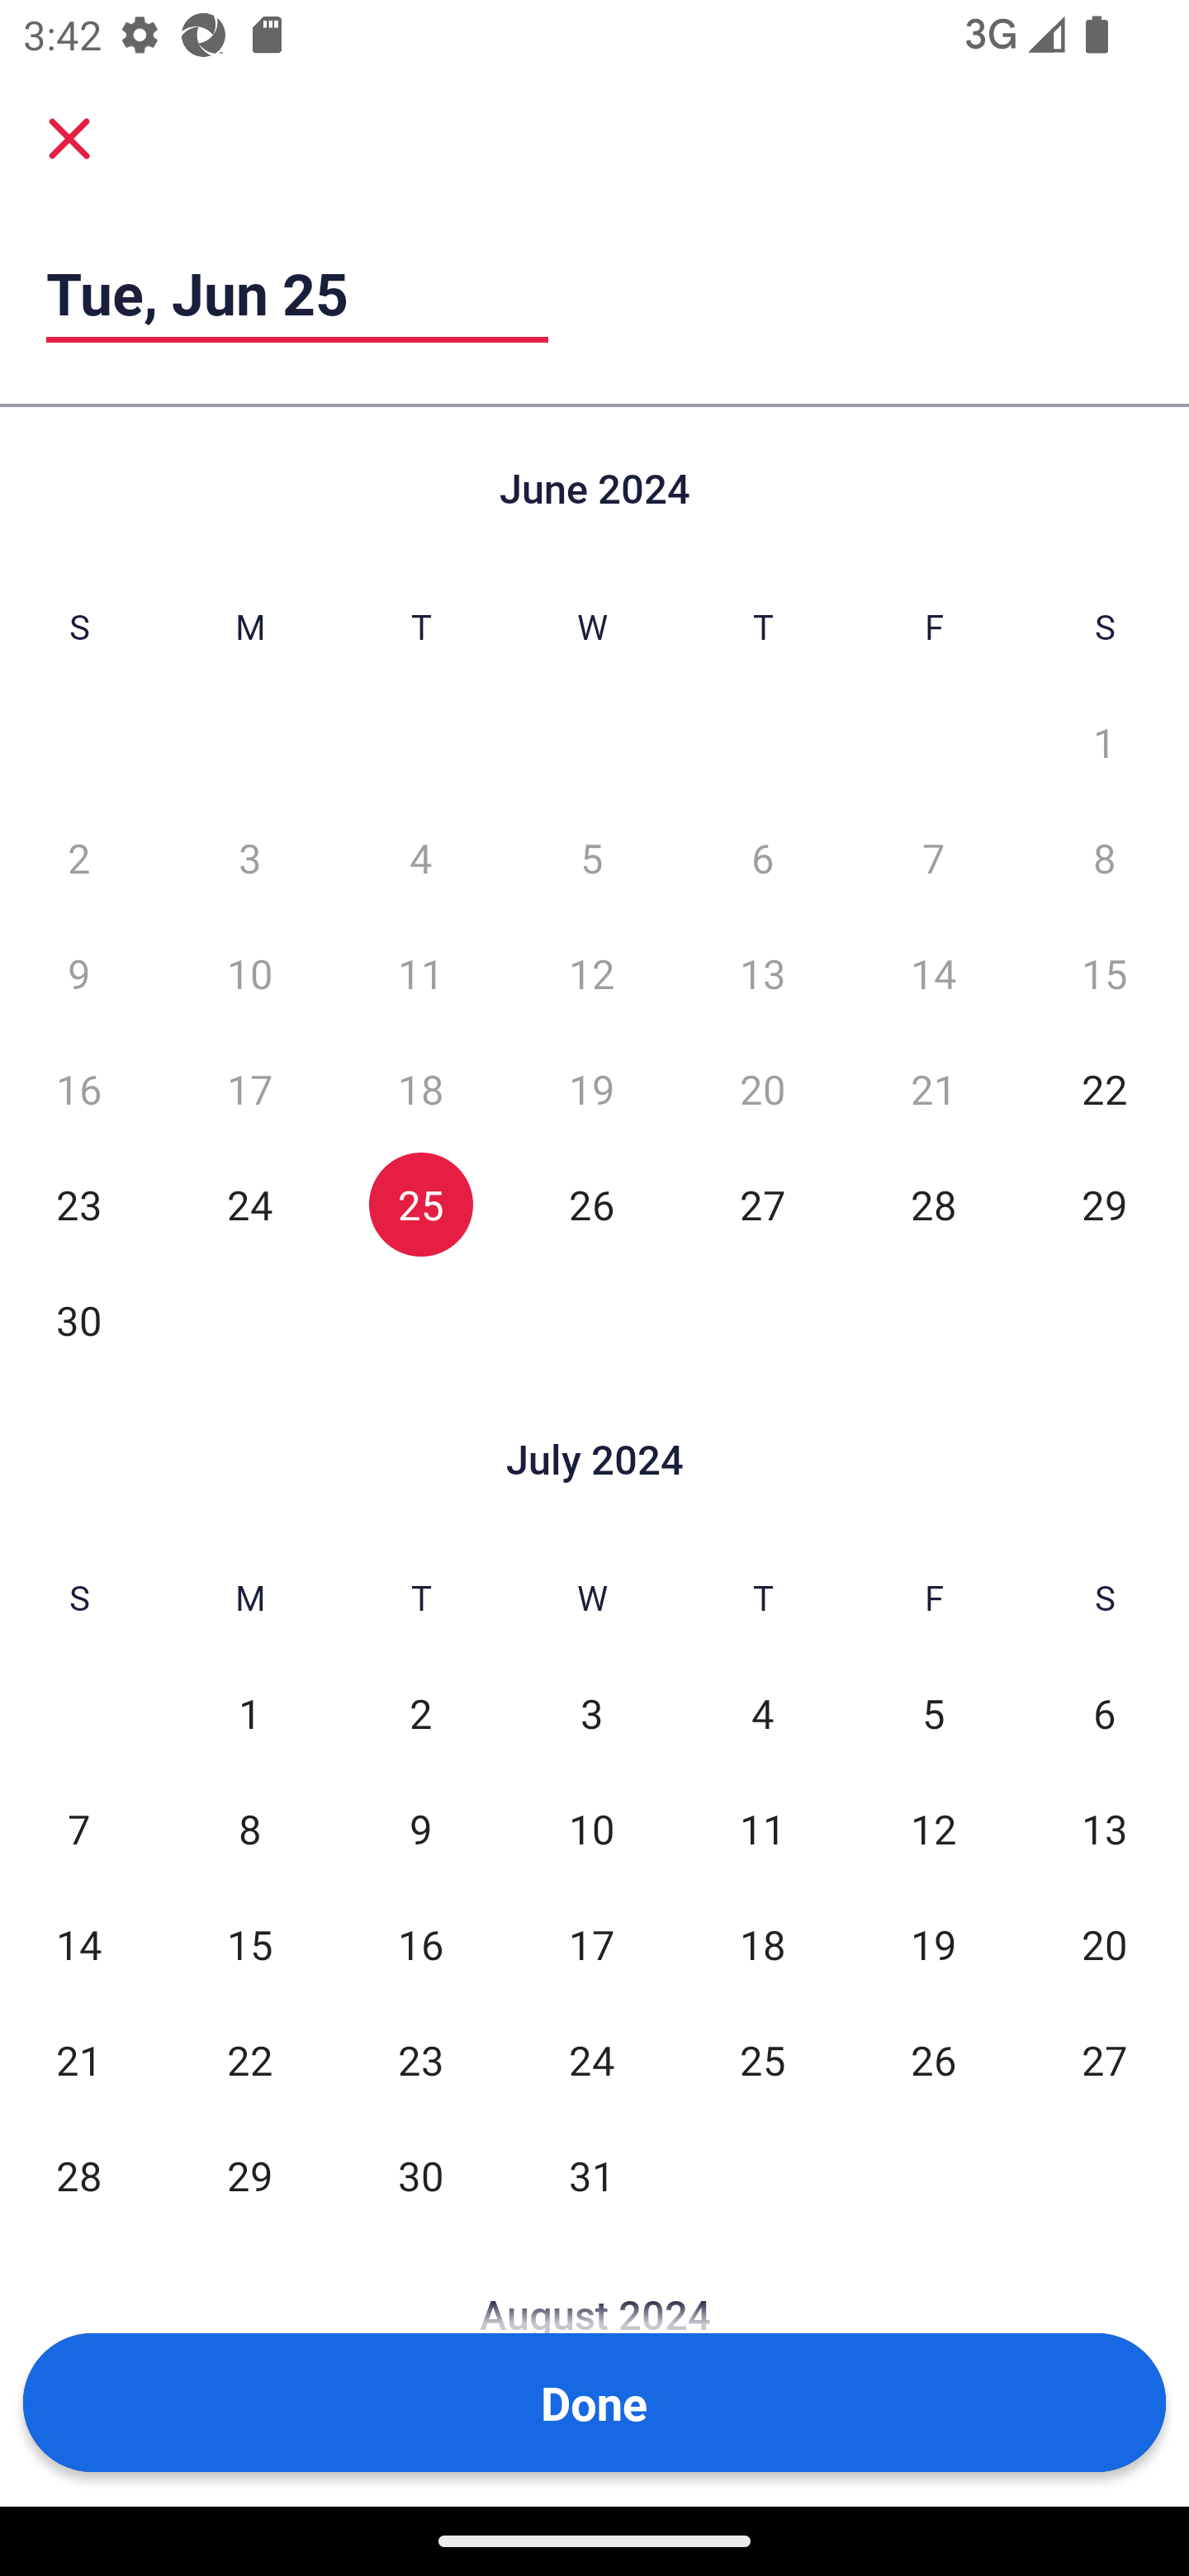 Image resolution: width=1189 pixels, height=2576 pixels. Describe the element at coordinates (249, 973) in the screenshot. I see `10 Mon, Jun 10, Not Selected` at that location.